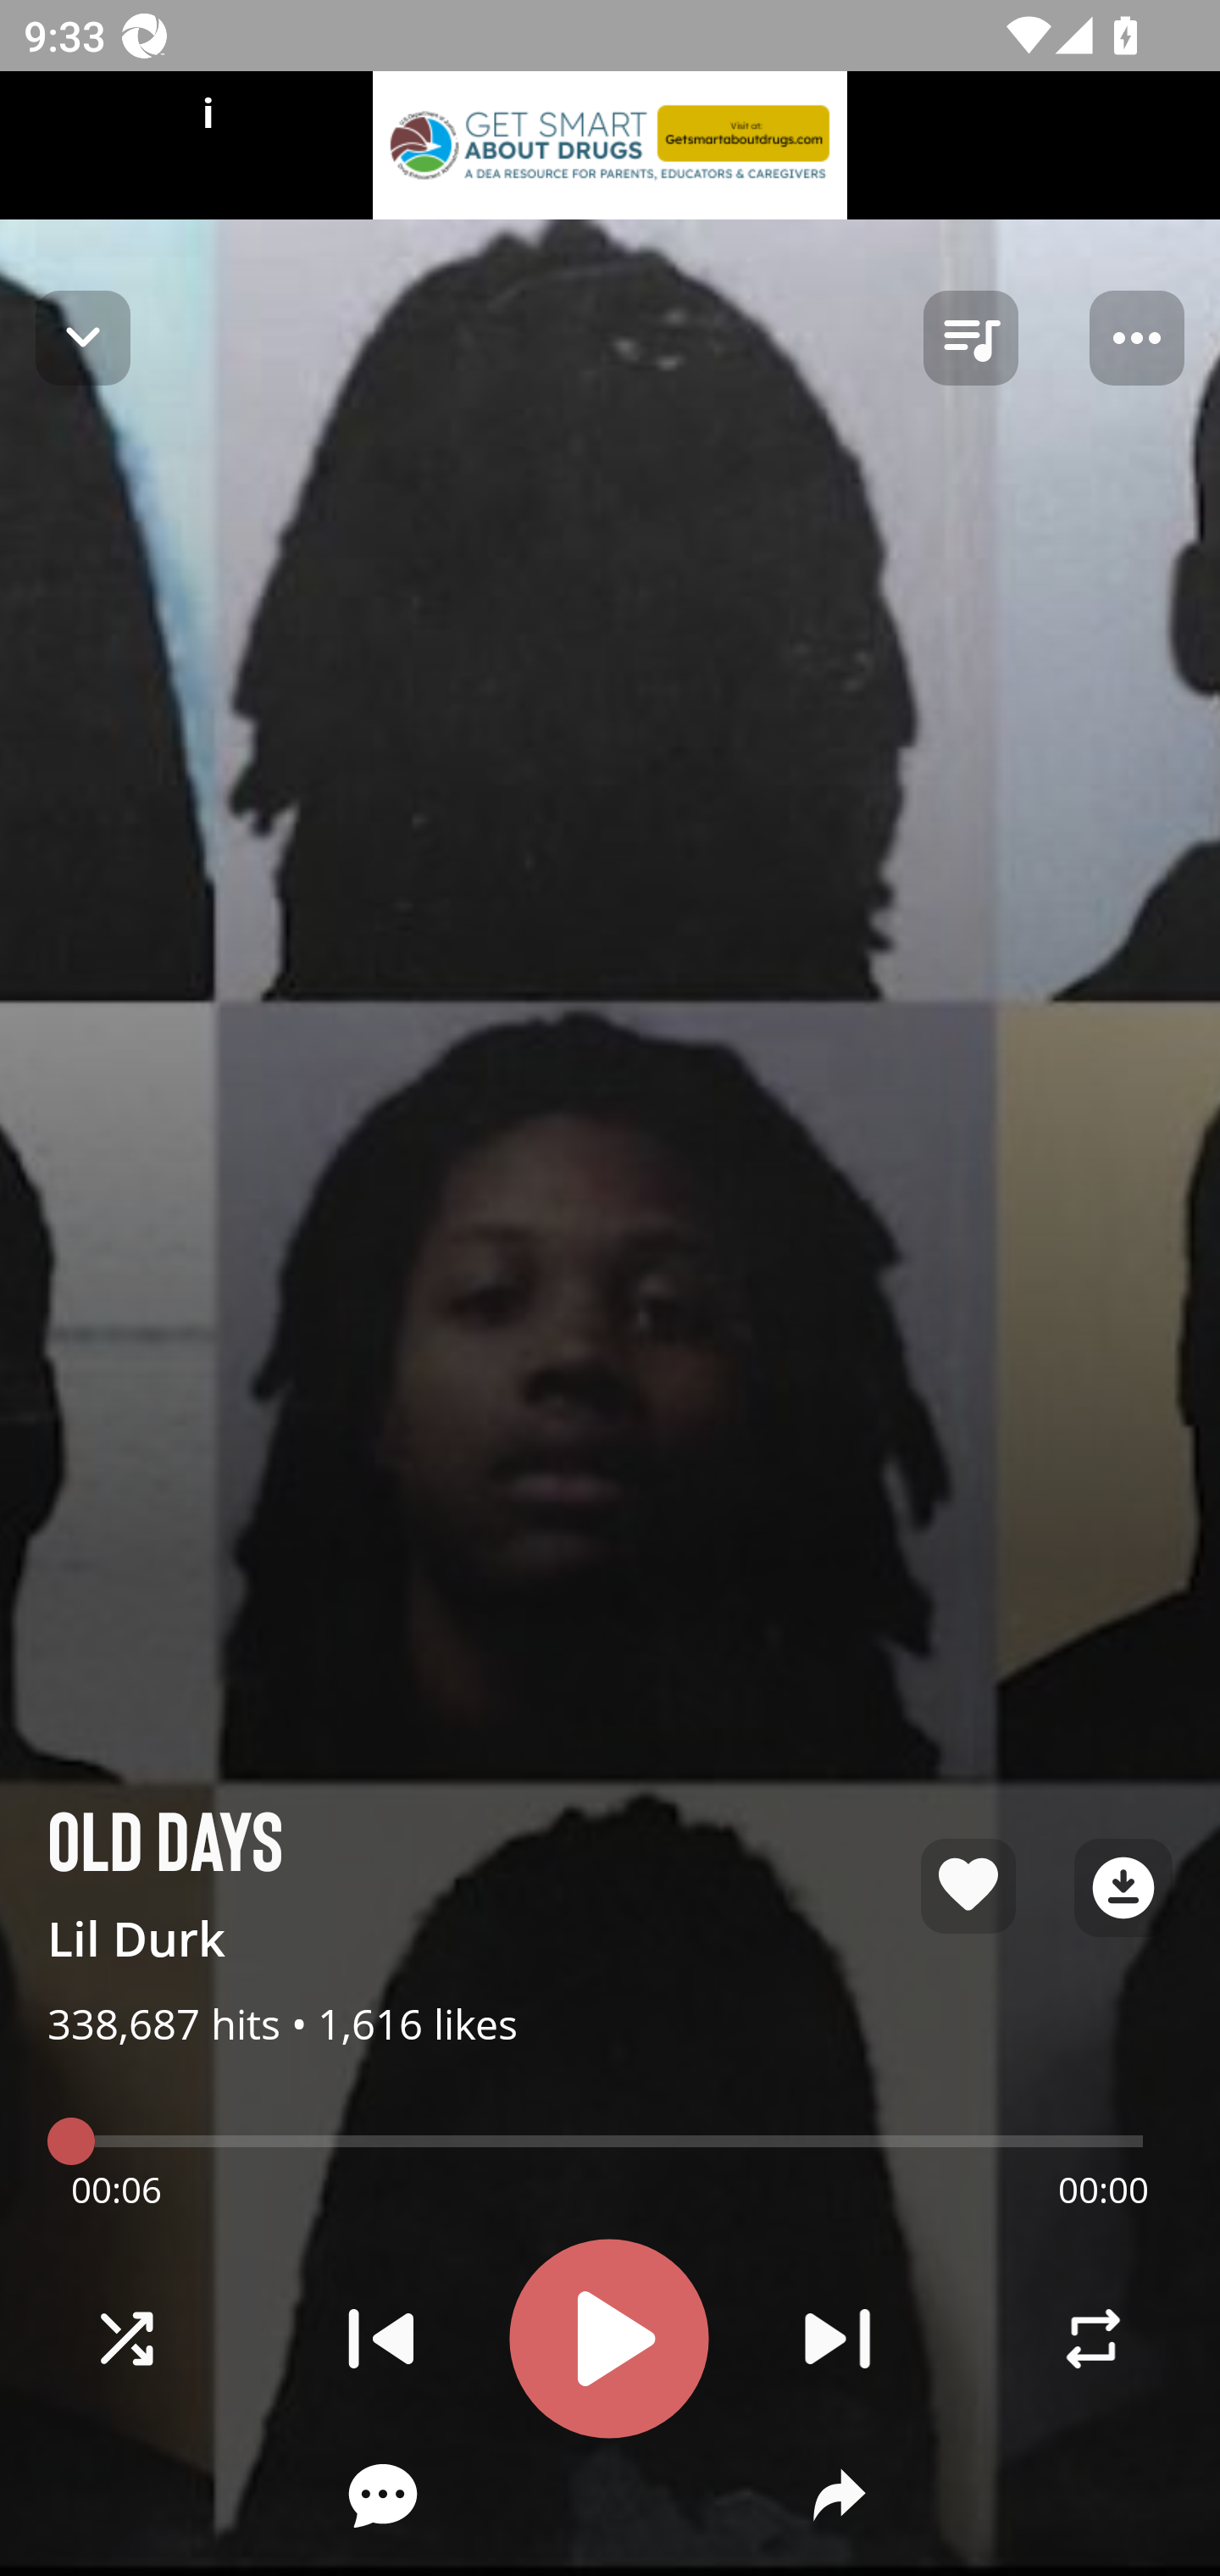 The width and height of the screenshot is (1220, 2576). I want to click on queue, so click(971, 339).